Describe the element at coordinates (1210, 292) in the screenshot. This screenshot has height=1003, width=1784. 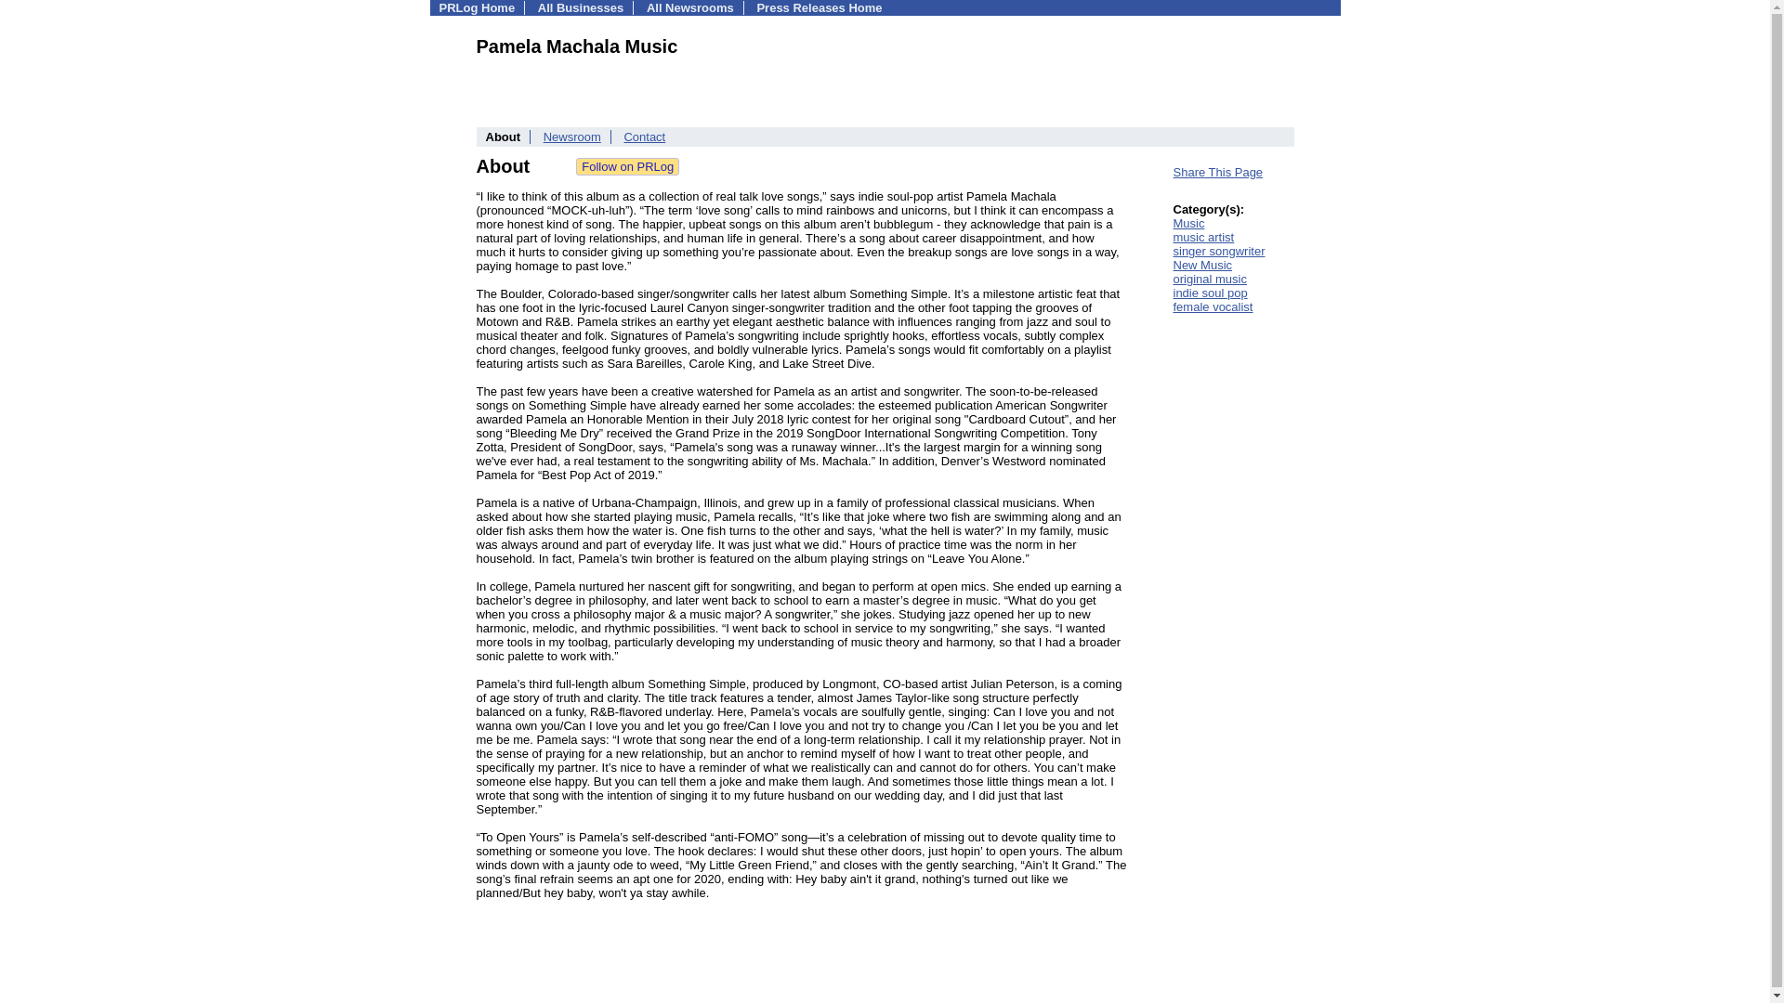
I see `indie soul pop` at that location.